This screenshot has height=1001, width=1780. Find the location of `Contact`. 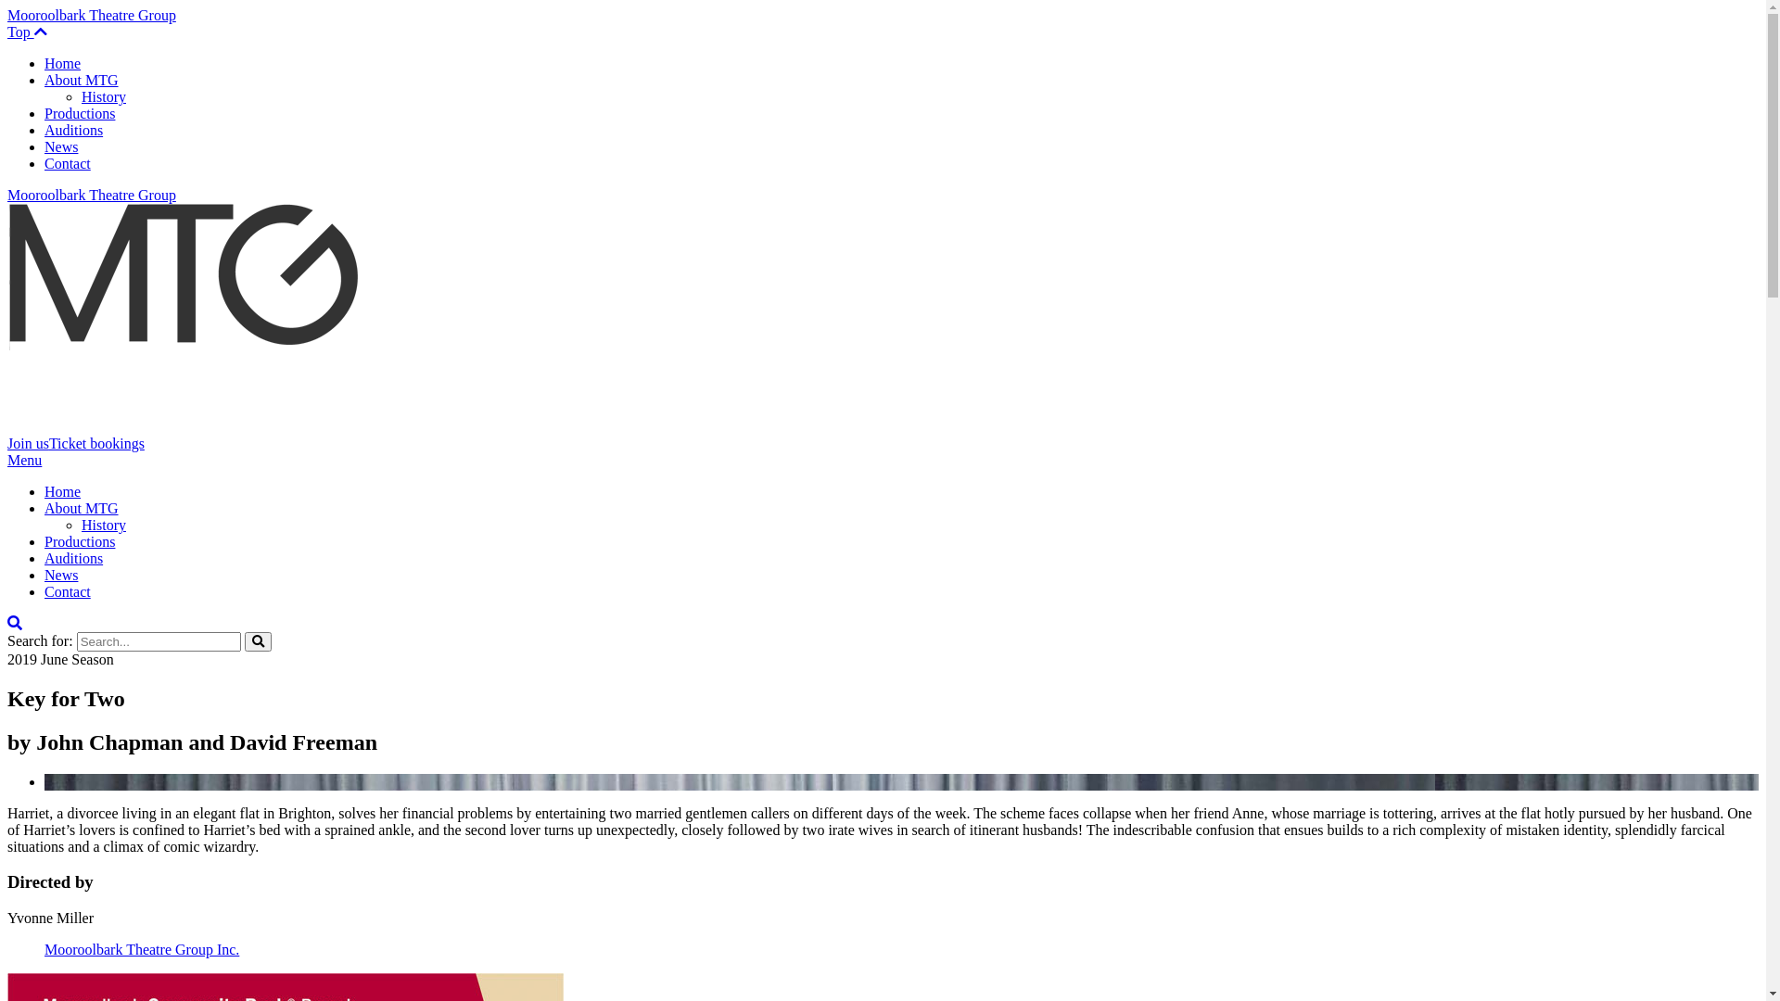

Contact is located at coordinates (68, 163).